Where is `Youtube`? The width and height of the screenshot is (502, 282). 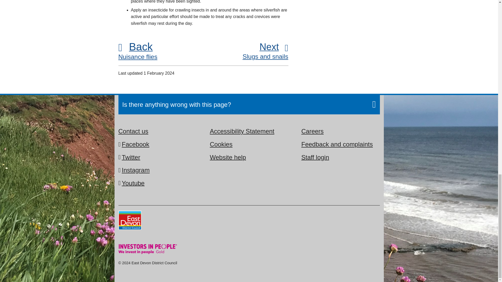
Youtube is located at coordinates (315, 157).